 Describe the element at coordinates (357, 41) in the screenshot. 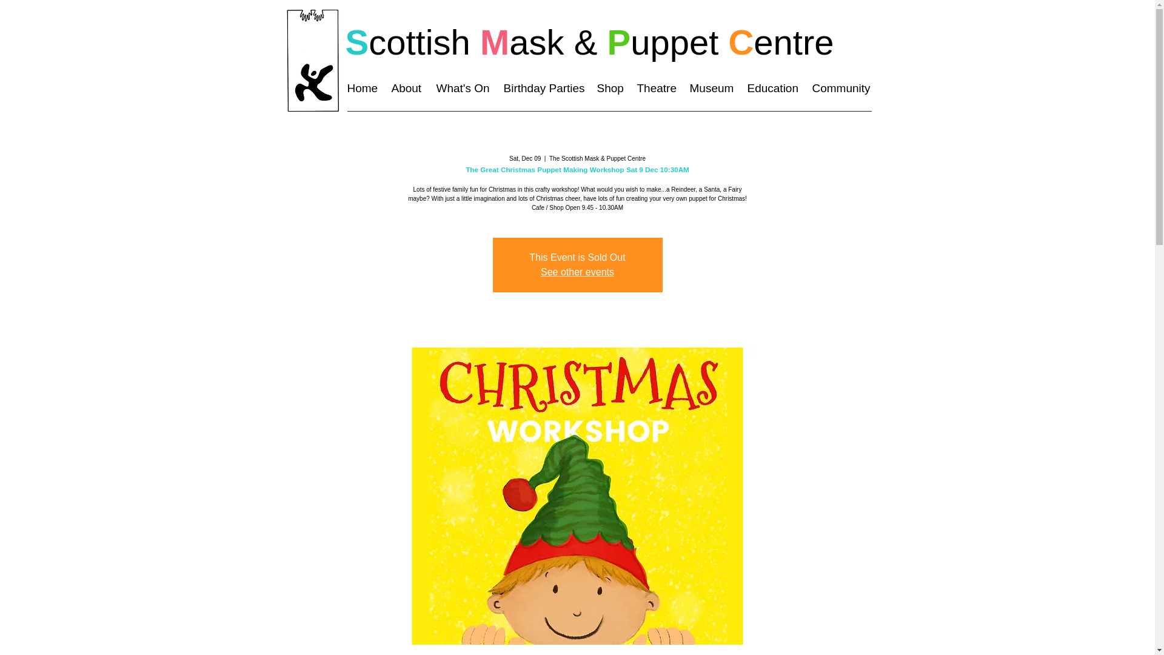

I see `S` at that location.